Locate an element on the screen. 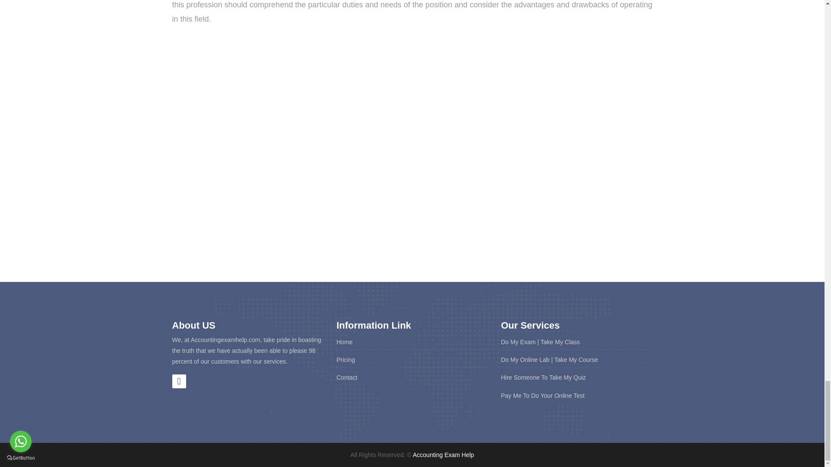 This screenshot has width=831, height=467. Do My Exam is located at coordinates (518, 342).